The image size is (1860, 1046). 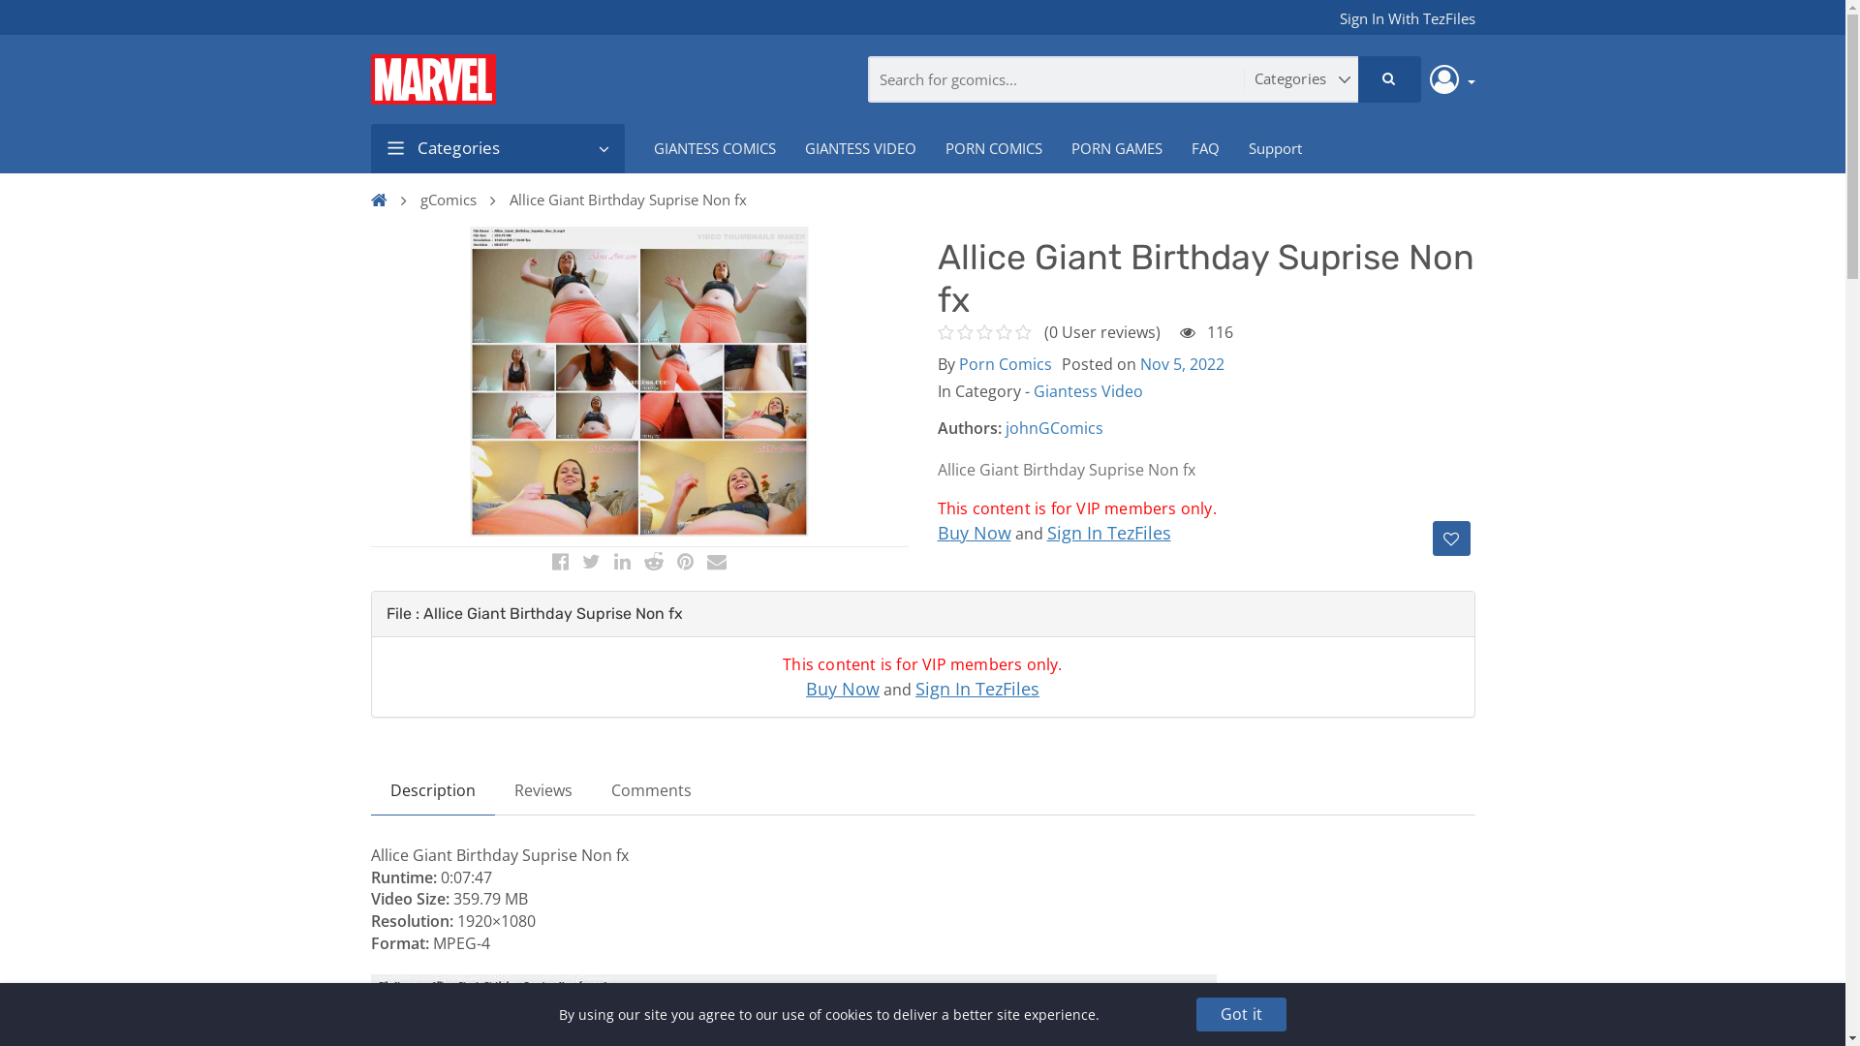 What do you see at coordinates (542, 790) in the screenshot?
I see `Reviews` at bounding box center [542, 790].